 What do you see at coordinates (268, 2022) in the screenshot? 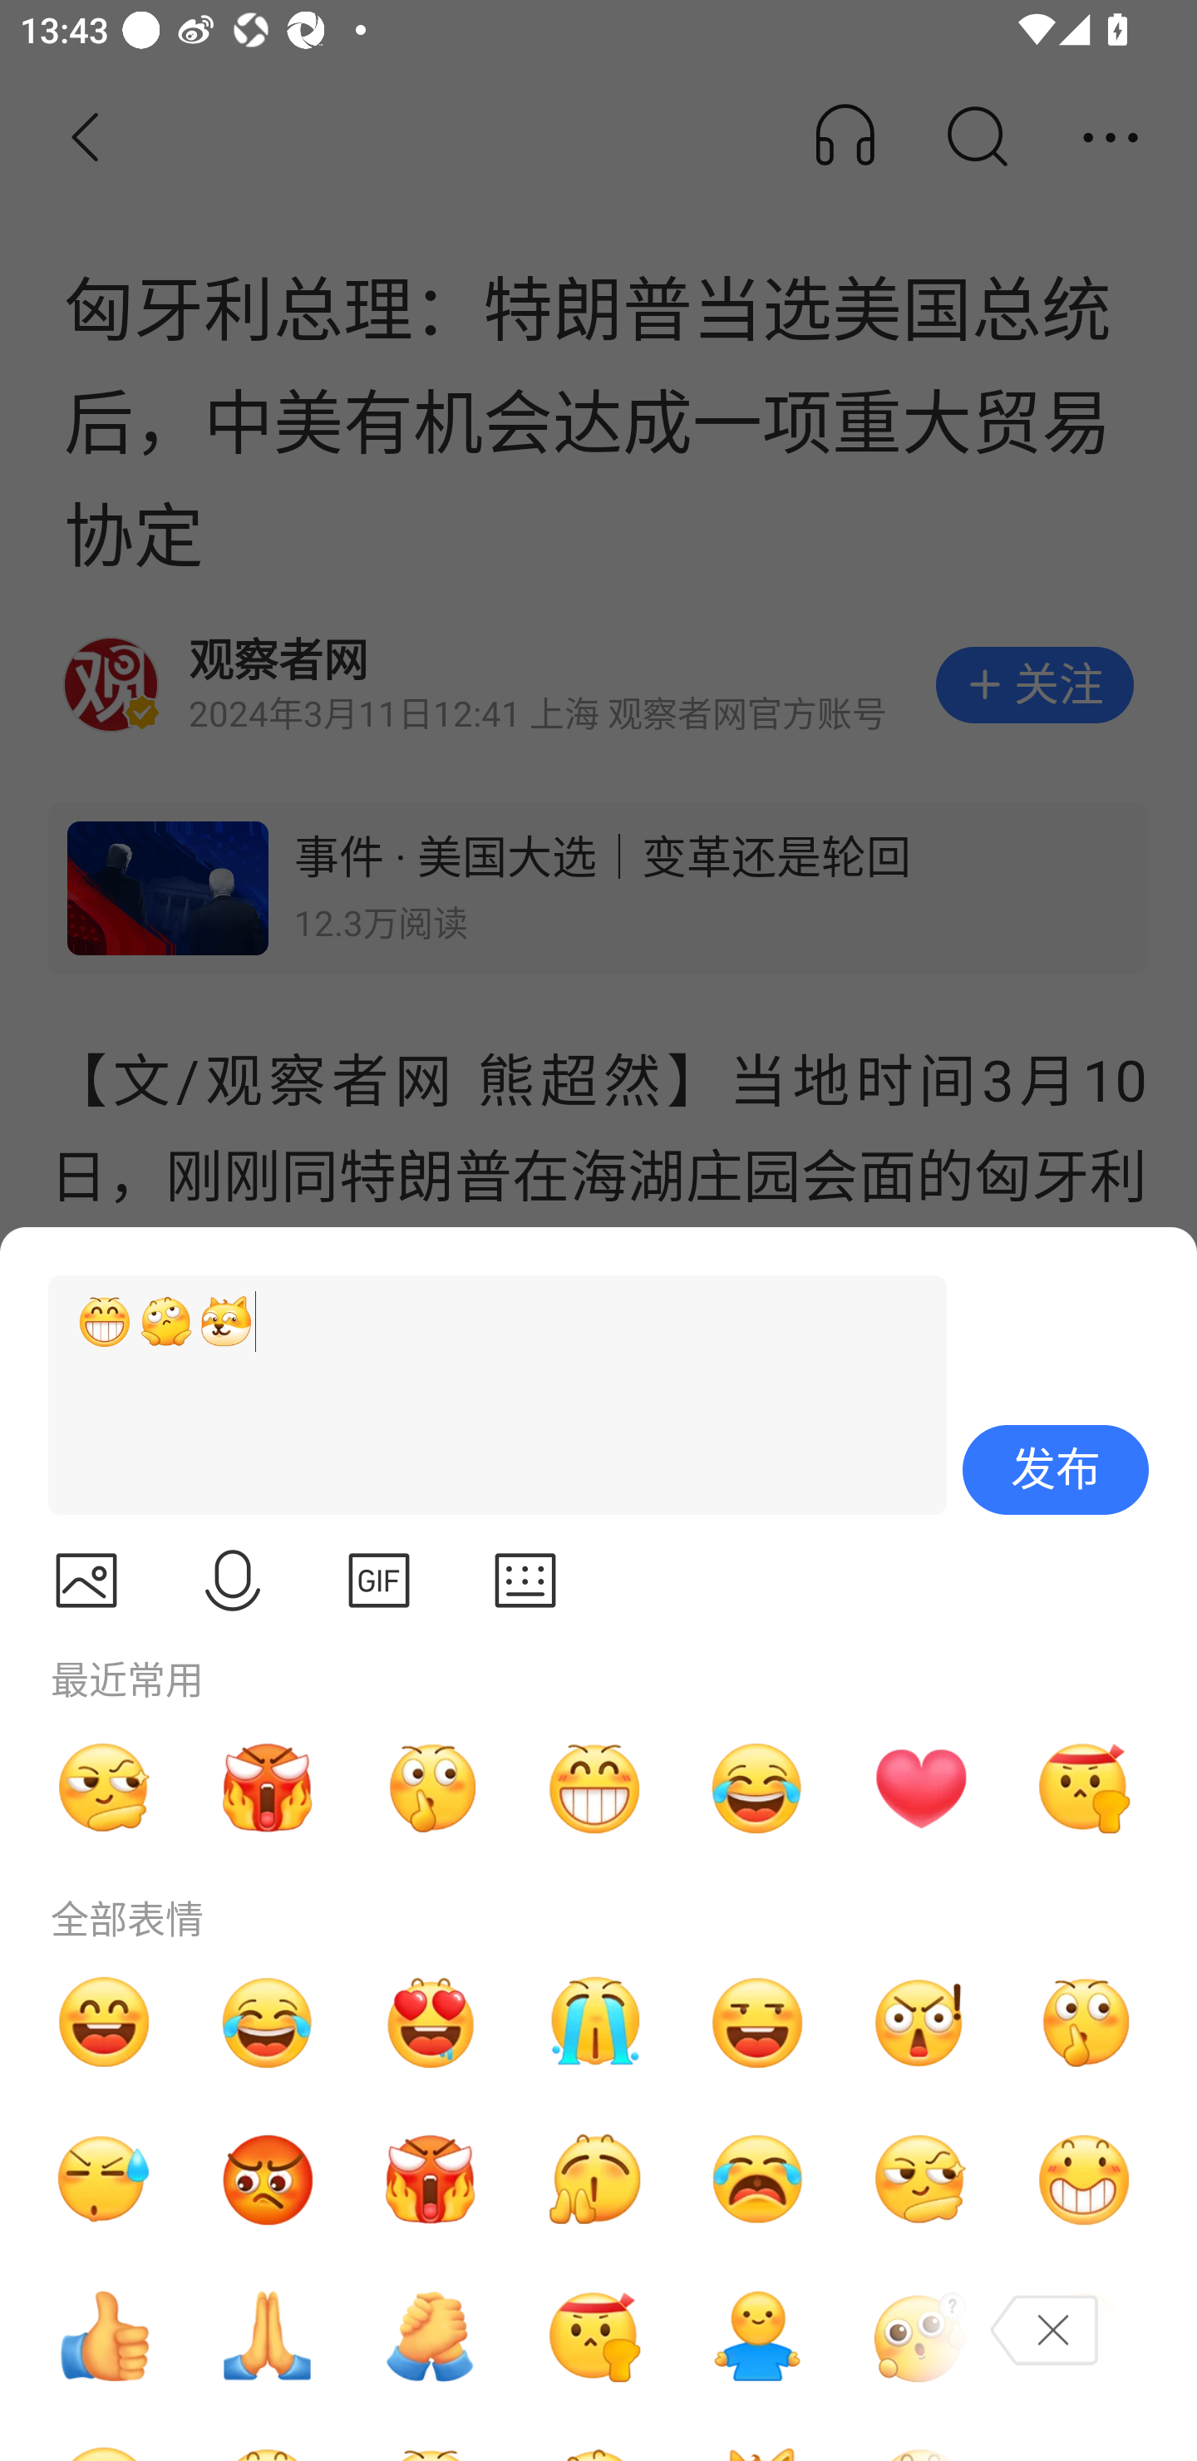
I see `哭笑` at bounding box center [268, 2022].